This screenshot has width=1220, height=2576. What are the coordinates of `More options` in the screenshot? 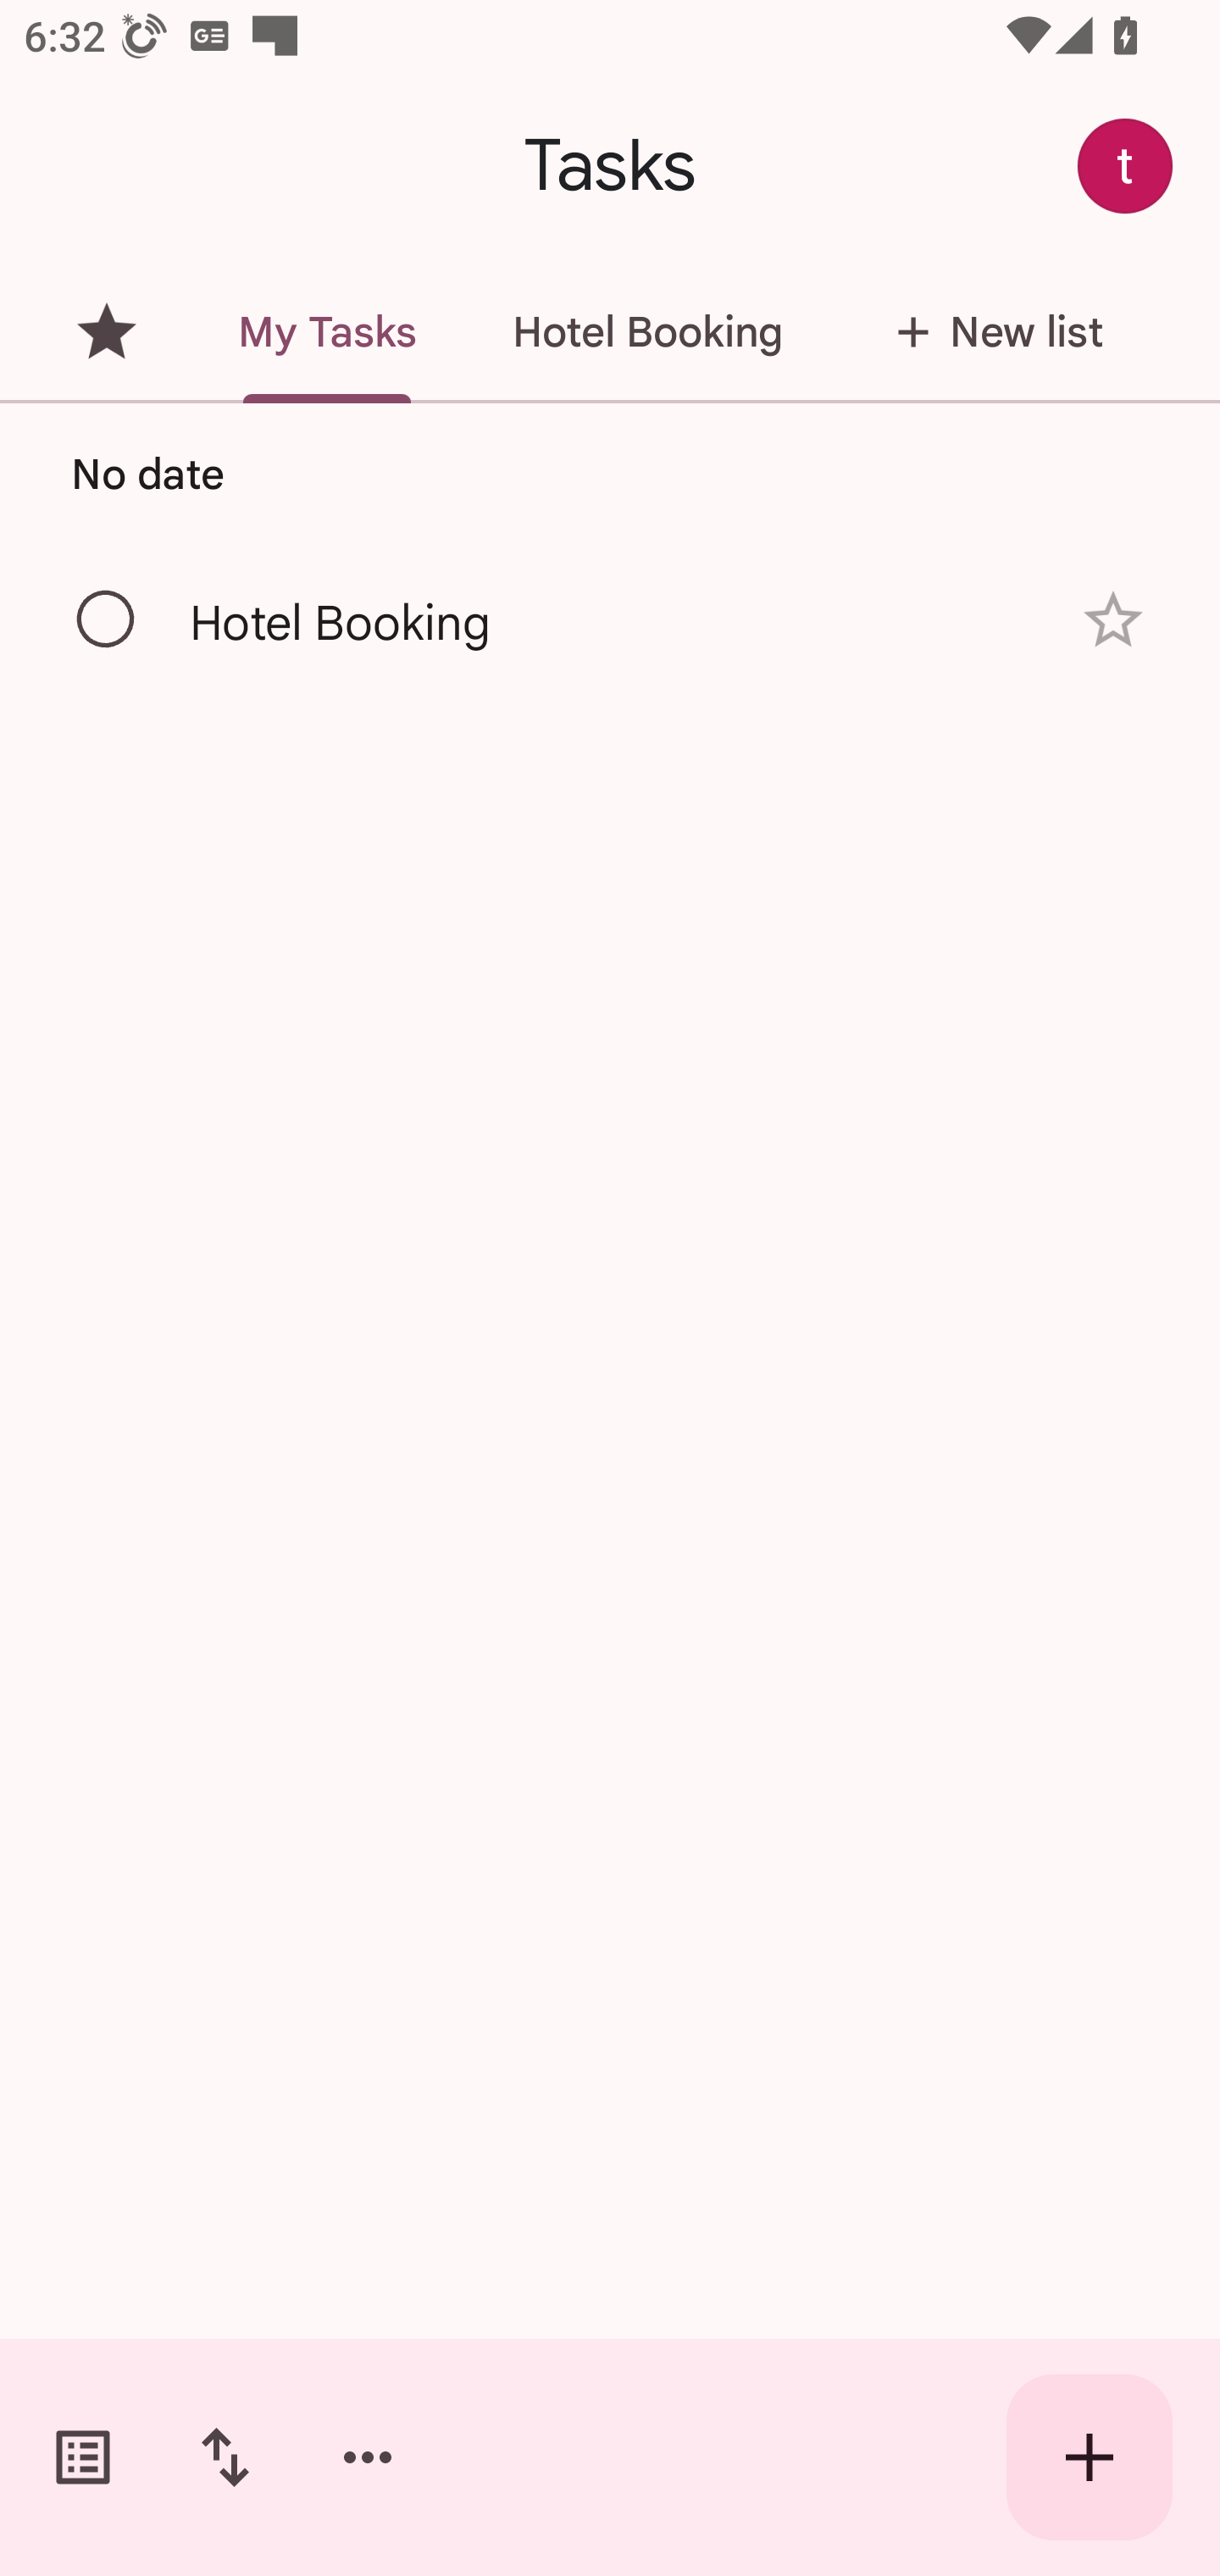 It's located at (368, 2457).